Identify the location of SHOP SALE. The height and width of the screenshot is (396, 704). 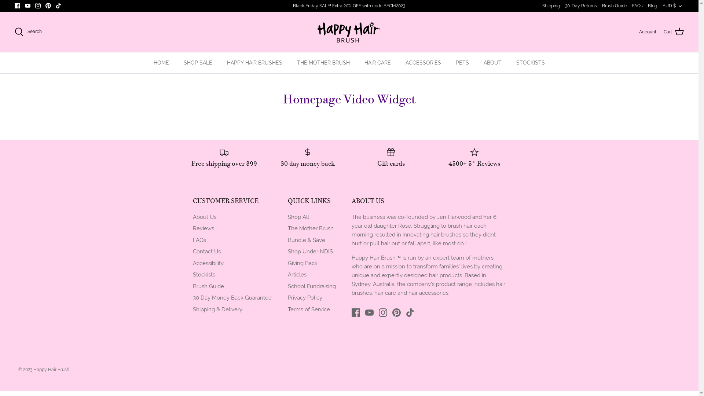
(198, 63).